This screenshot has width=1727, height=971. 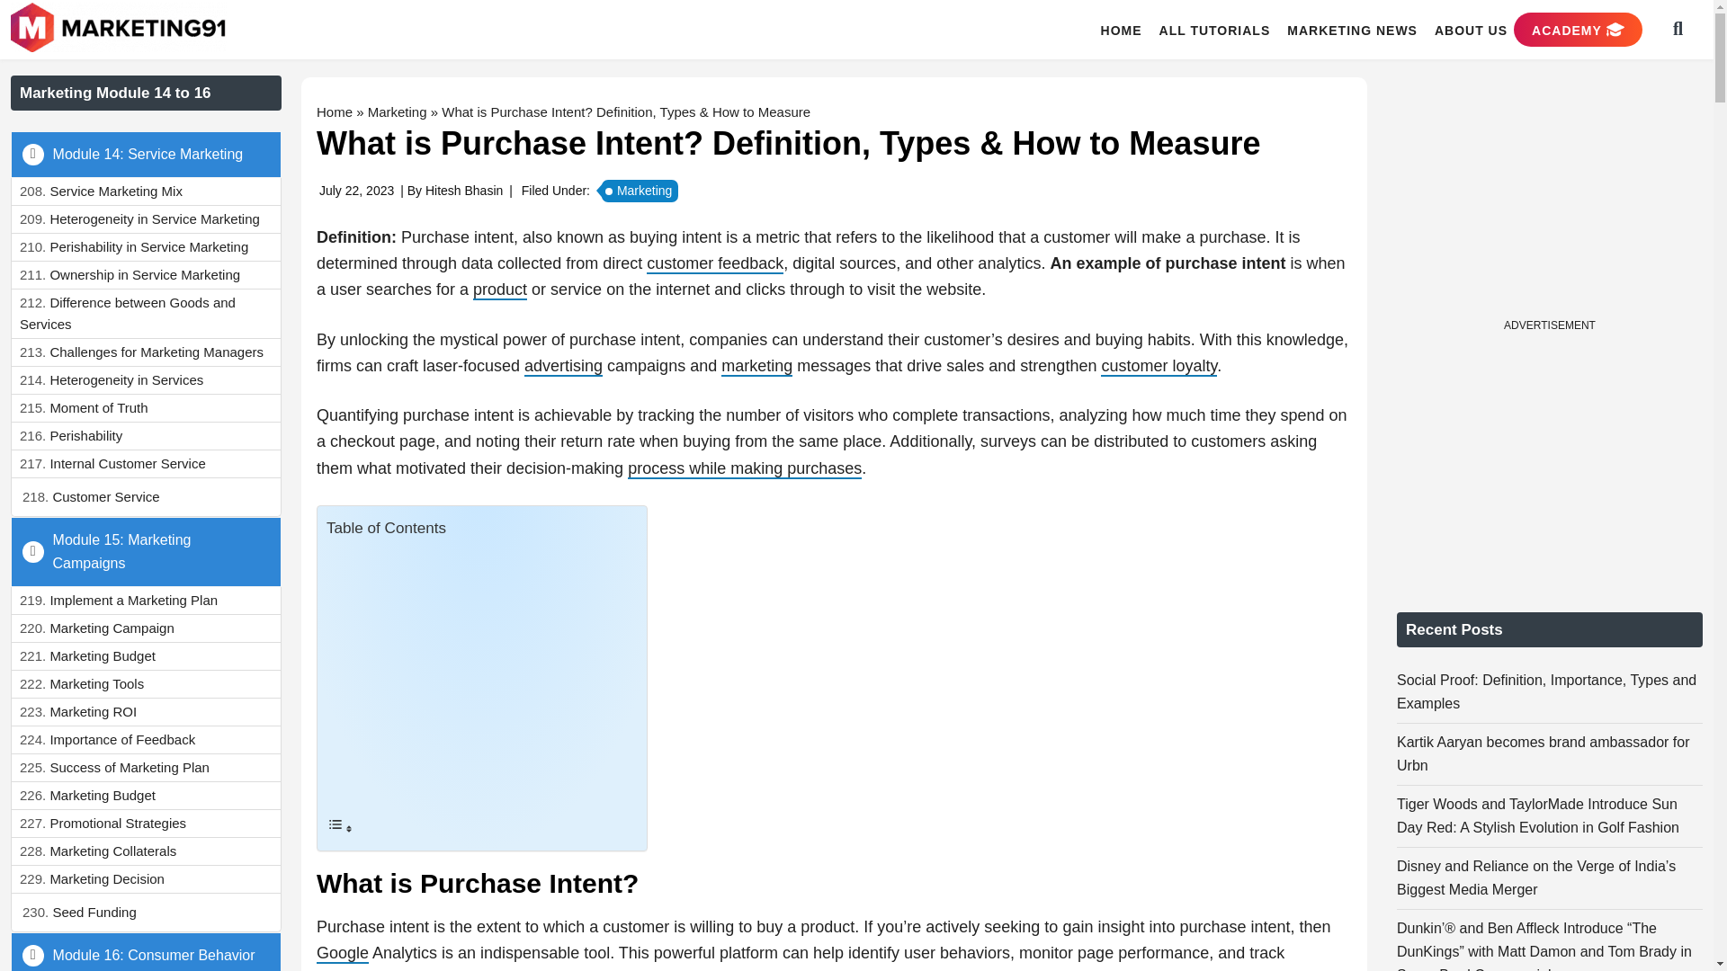 What do you see at coordinates (121, 29) in the screenshot?
I see `MARKETING91` at bounding box center [121, 29].